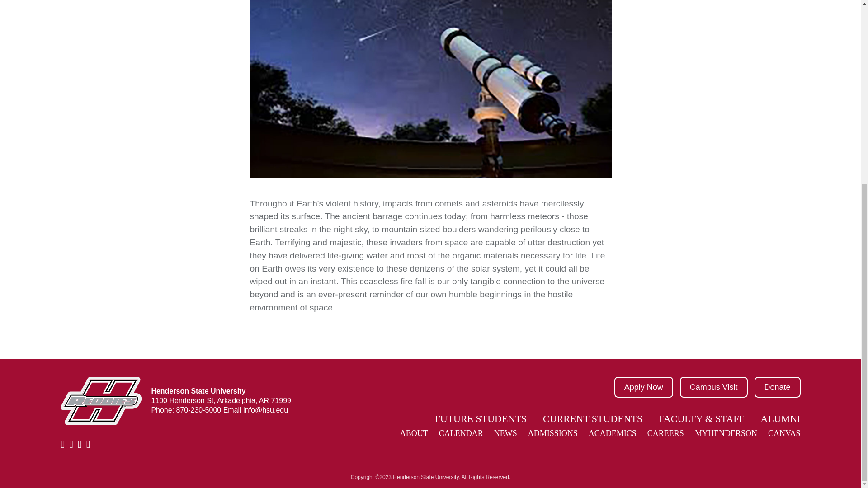  I want to click on Apply Now, so click(644, 387).